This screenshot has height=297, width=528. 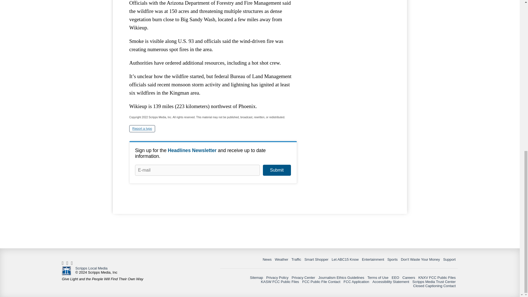 What do you see at coordinates (277, 170) in the screenshot?
I see `Submit` at bounding box center [277, 170].